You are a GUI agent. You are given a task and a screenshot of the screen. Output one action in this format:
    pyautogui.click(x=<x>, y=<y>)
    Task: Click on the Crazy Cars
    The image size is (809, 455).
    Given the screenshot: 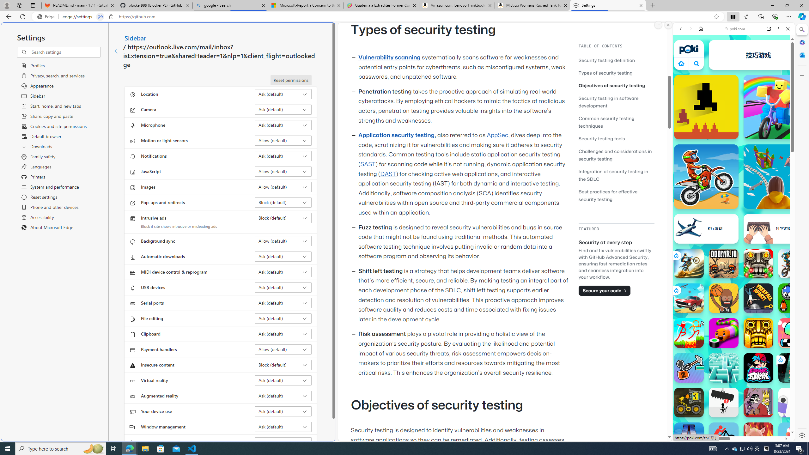 What is the action you would take?
    pyautogui.click(x=797, y=322)
    